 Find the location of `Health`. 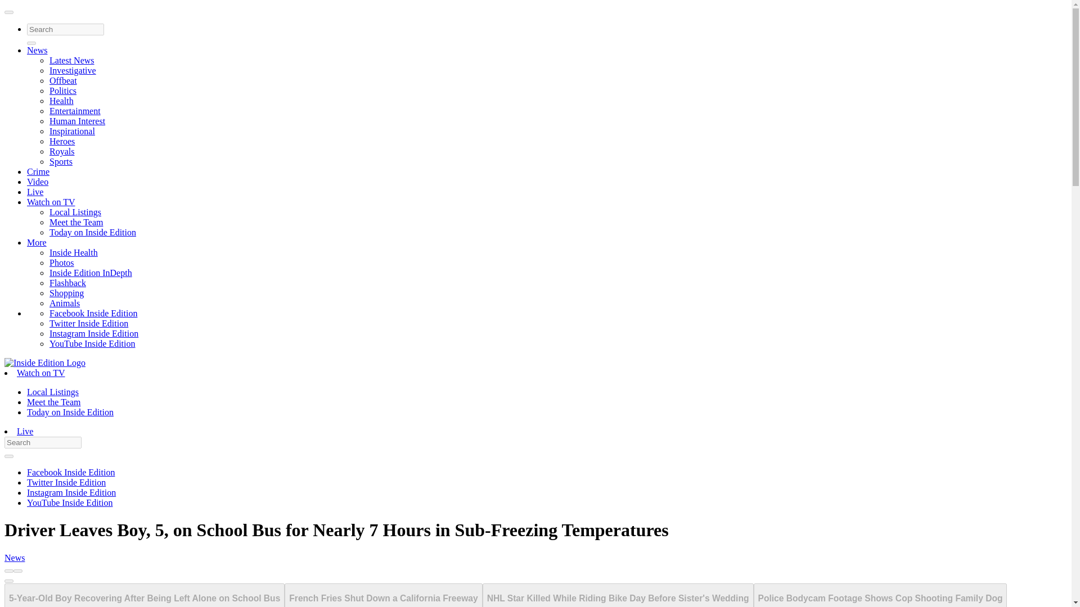

Health is located at coordinates (61, 100).